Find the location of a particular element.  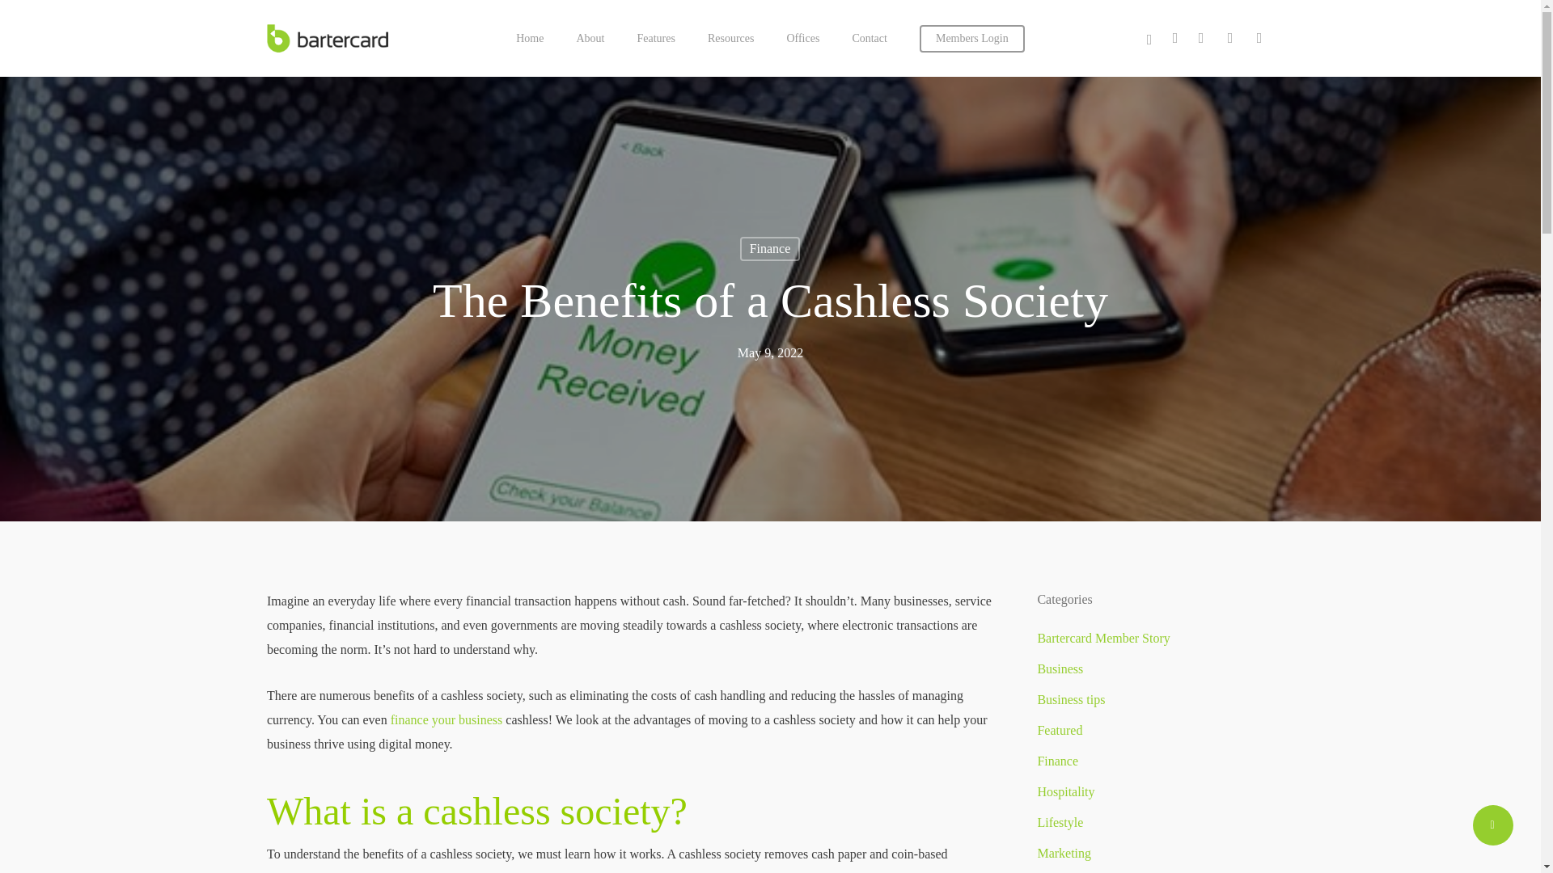

Members Login is located at coordinates (972, 37).